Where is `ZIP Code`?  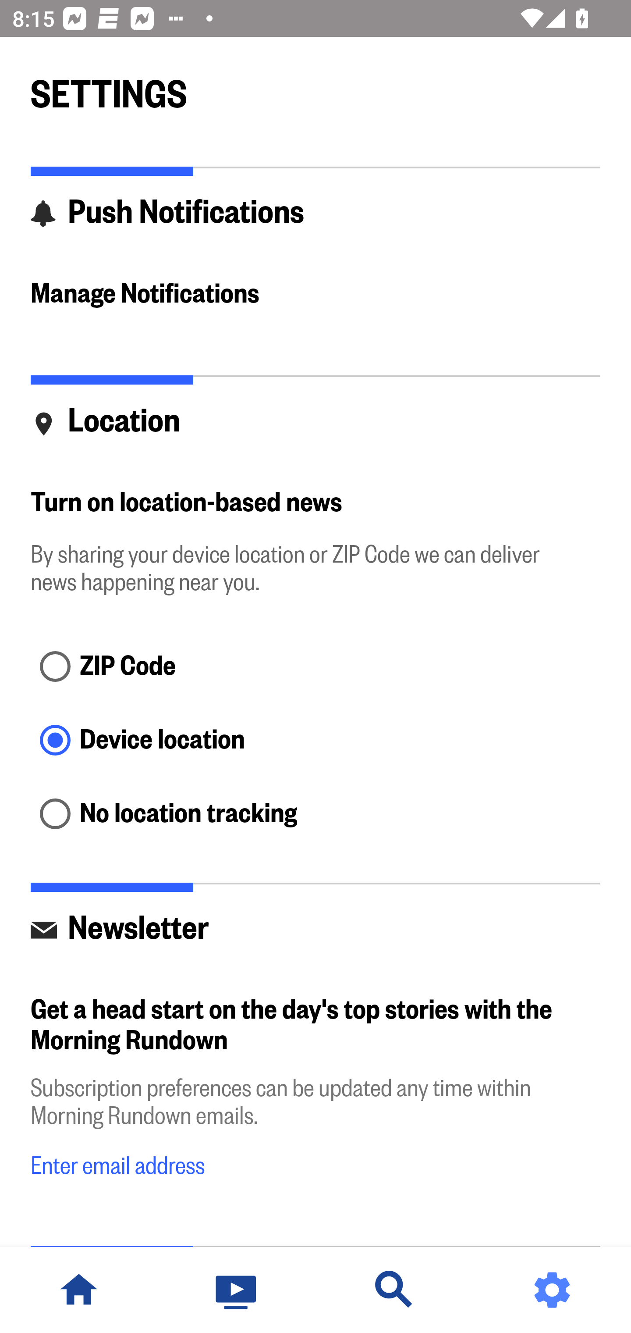 ZIP Code is located at coordinates (315, 667).